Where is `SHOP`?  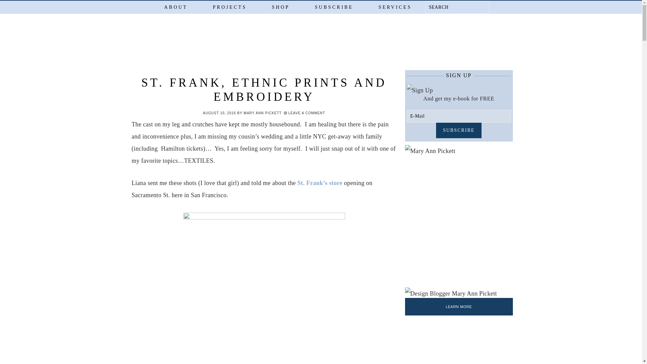 SHOP is located at coordinates (280, 7).